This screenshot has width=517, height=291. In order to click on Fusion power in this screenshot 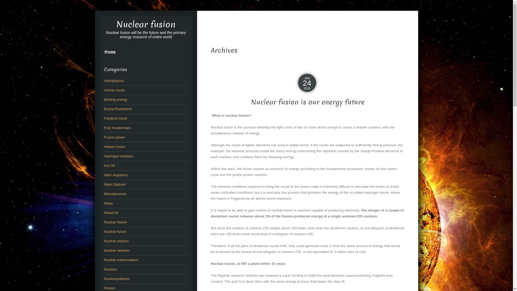, I will do `click(114, 137)`.